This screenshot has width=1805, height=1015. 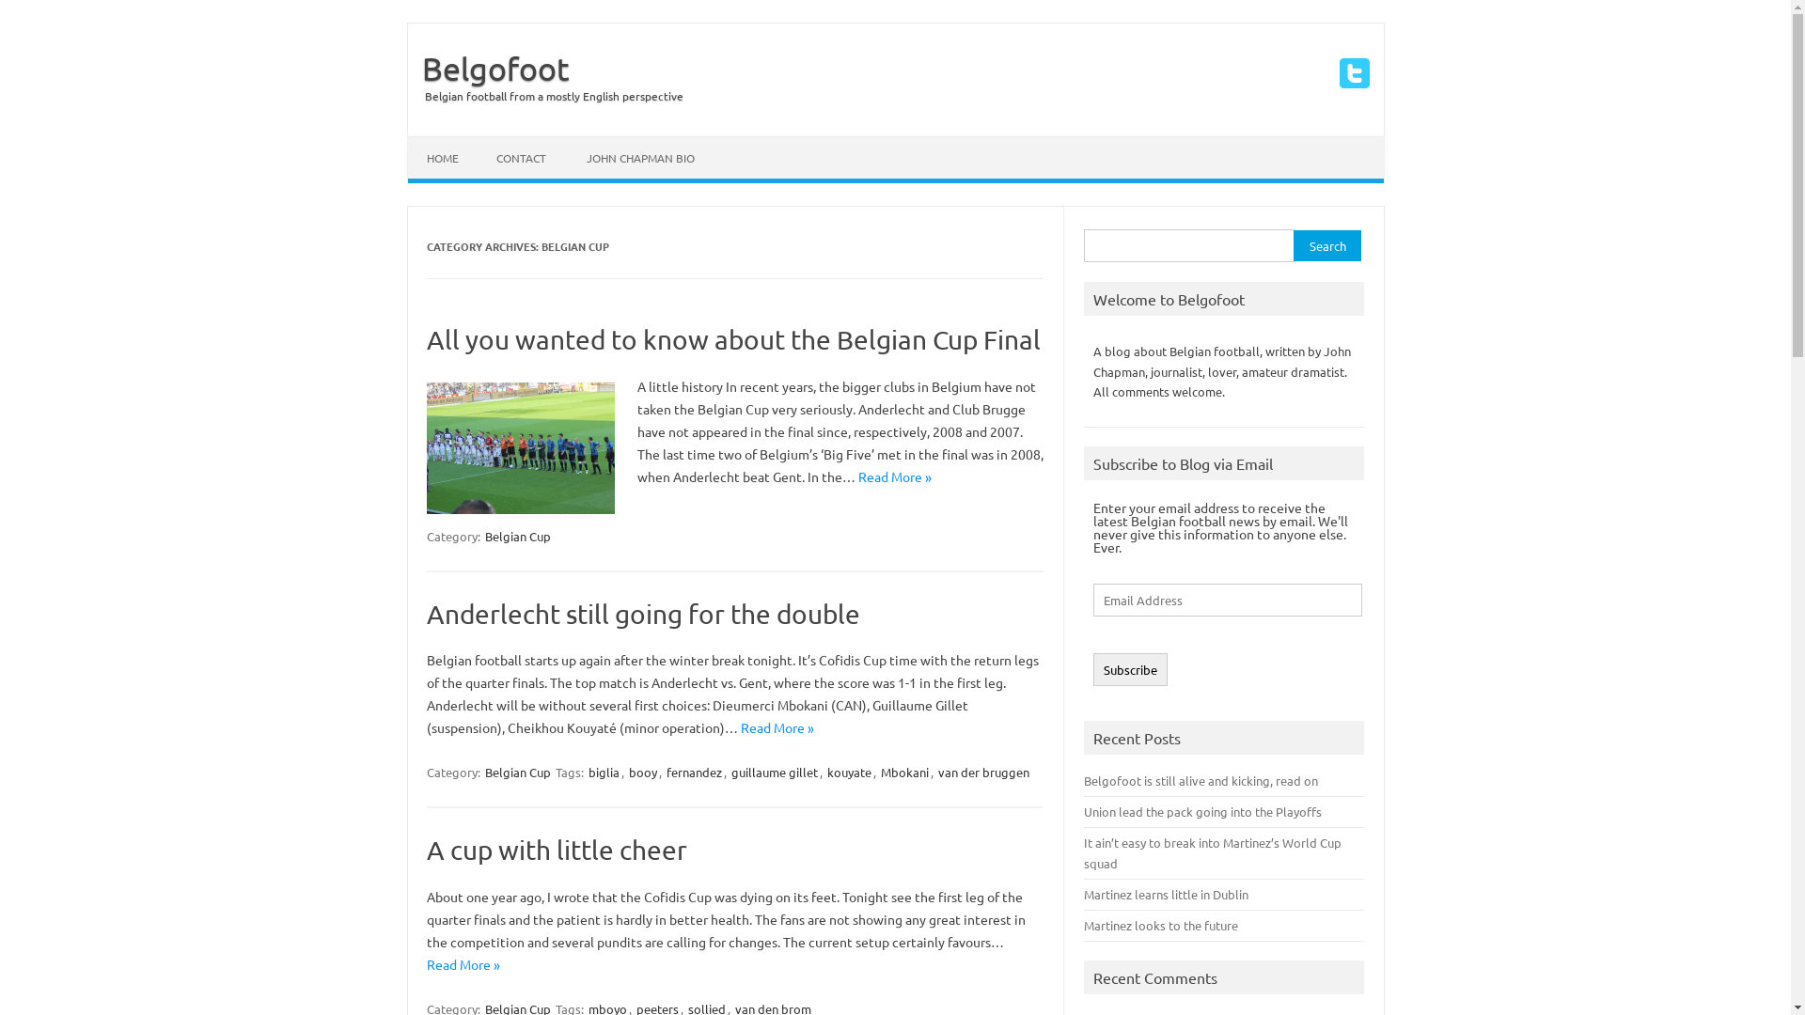 What do you see at coordinates (557, 850) in the screenshot?
I see `A cup with little cheer` at bounding box center [557, 850].